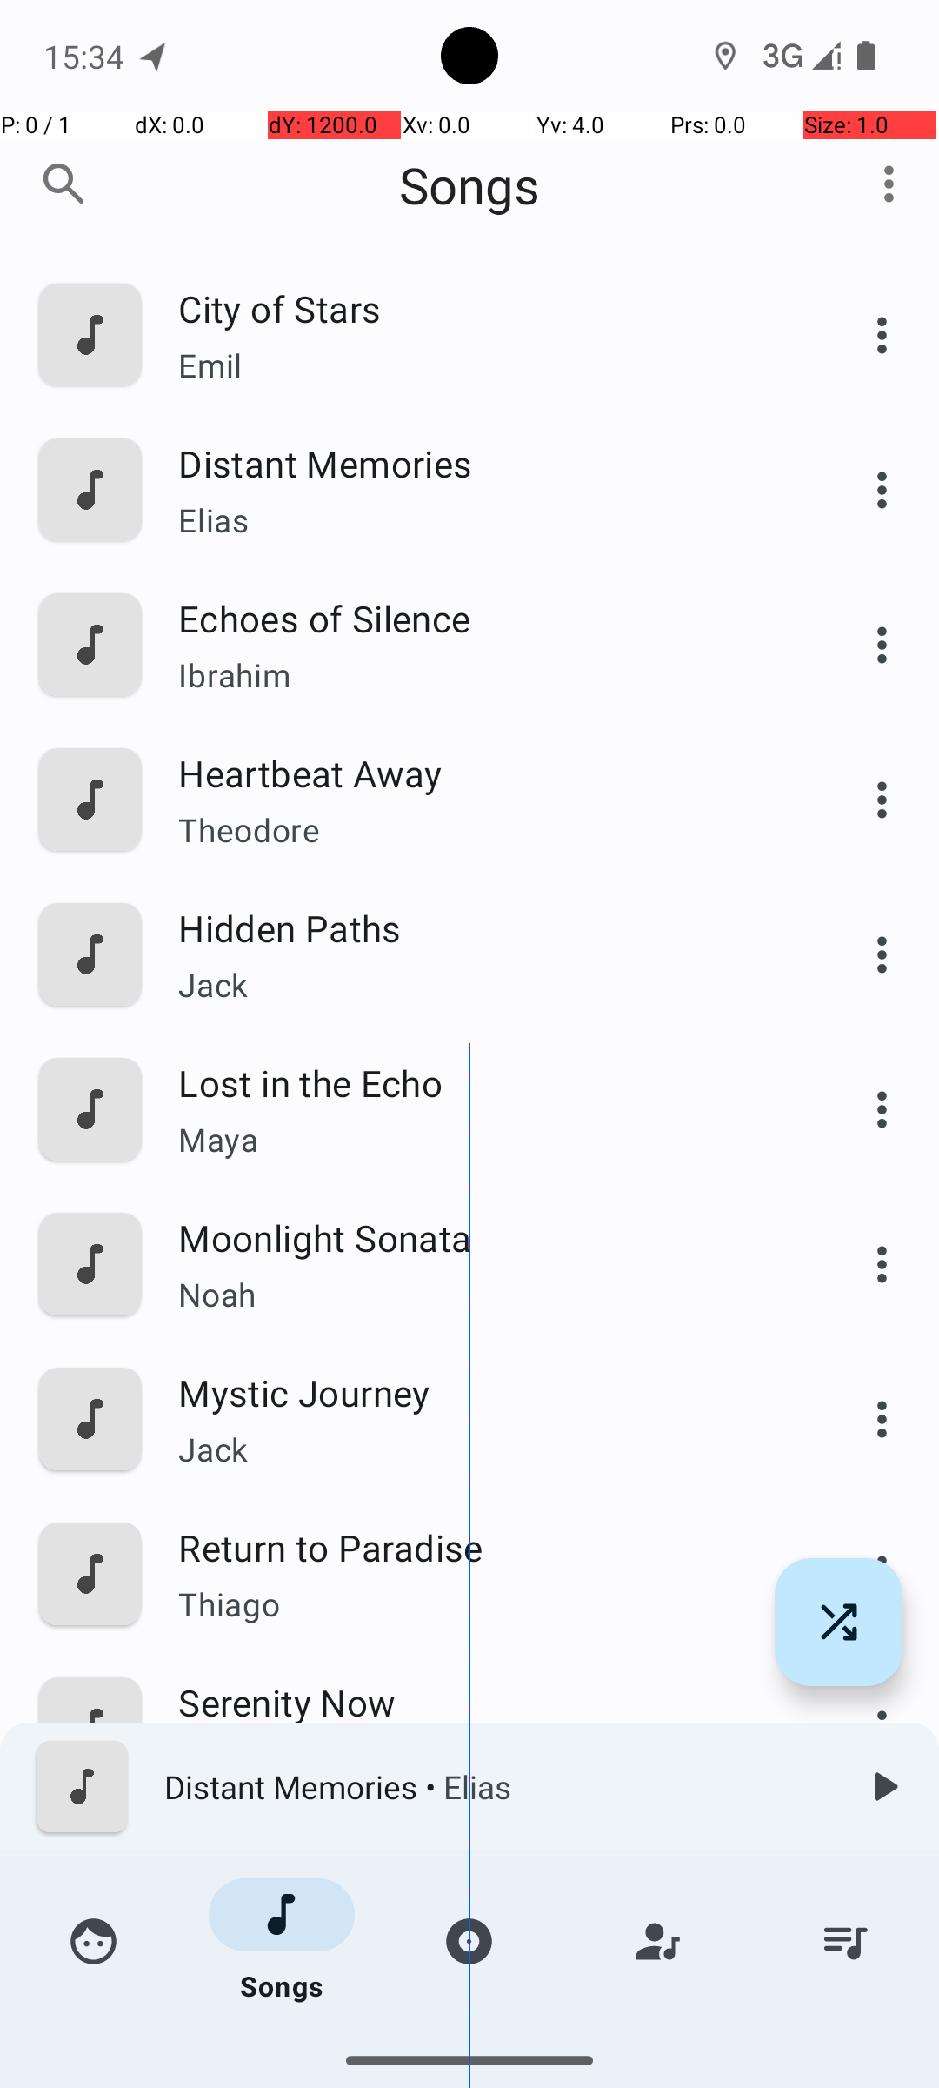 This screenshot has height=2088, width=939. I want to click on City of Stars, so click(484, 308).